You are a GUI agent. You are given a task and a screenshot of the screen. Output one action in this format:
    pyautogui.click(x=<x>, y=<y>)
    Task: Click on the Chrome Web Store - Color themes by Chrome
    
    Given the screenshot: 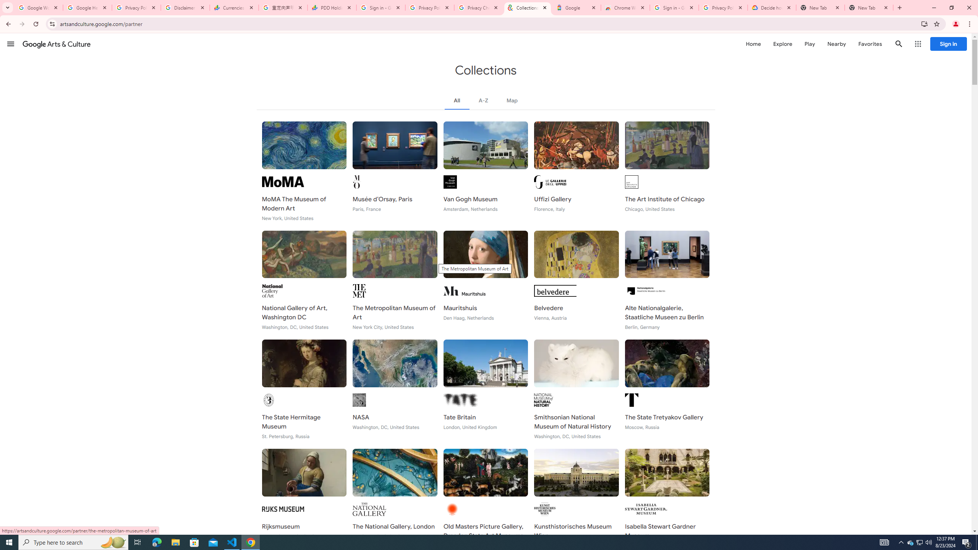 What is the action you would take?
    pyautogui.click(x=625, y=8)
    